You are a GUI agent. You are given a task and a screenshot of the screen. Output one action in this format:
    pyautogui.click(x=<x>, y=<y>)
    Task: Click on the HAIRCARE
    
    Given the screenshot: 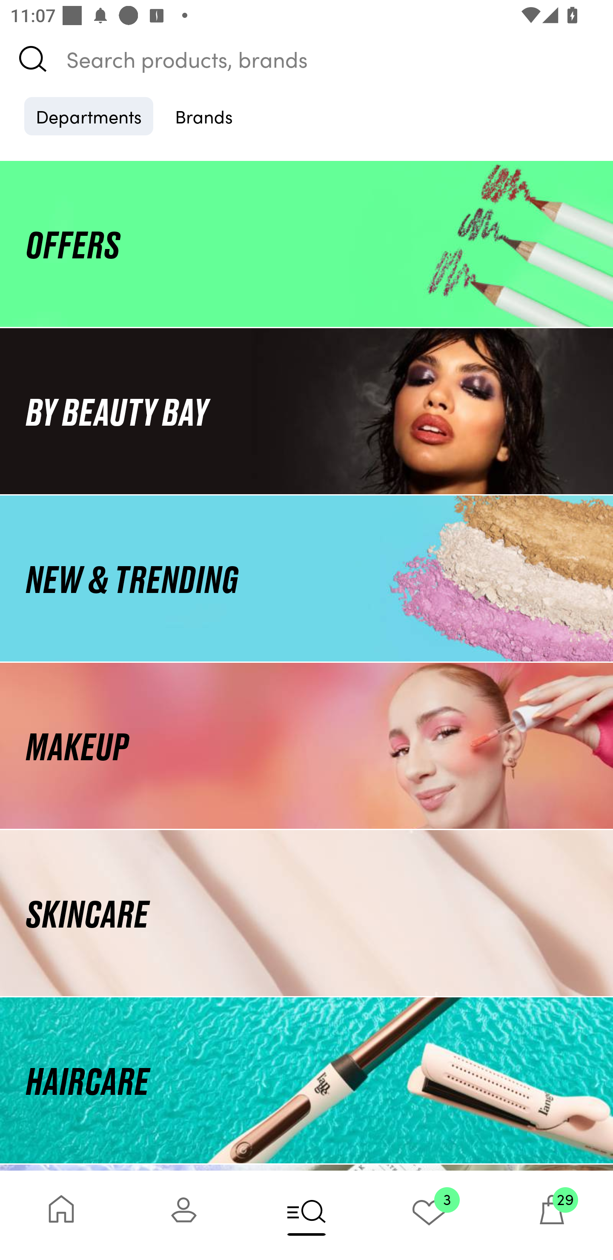 What is the action you would take?
    pyautogui.click(x=306, y=1080)
    